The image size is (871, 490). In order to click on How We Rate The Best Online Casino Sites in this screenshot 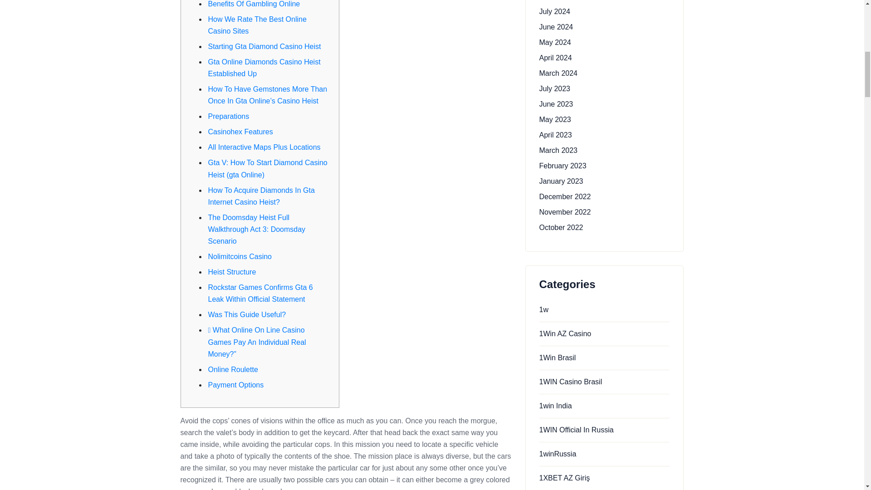, I will do `click(257, 24)`.